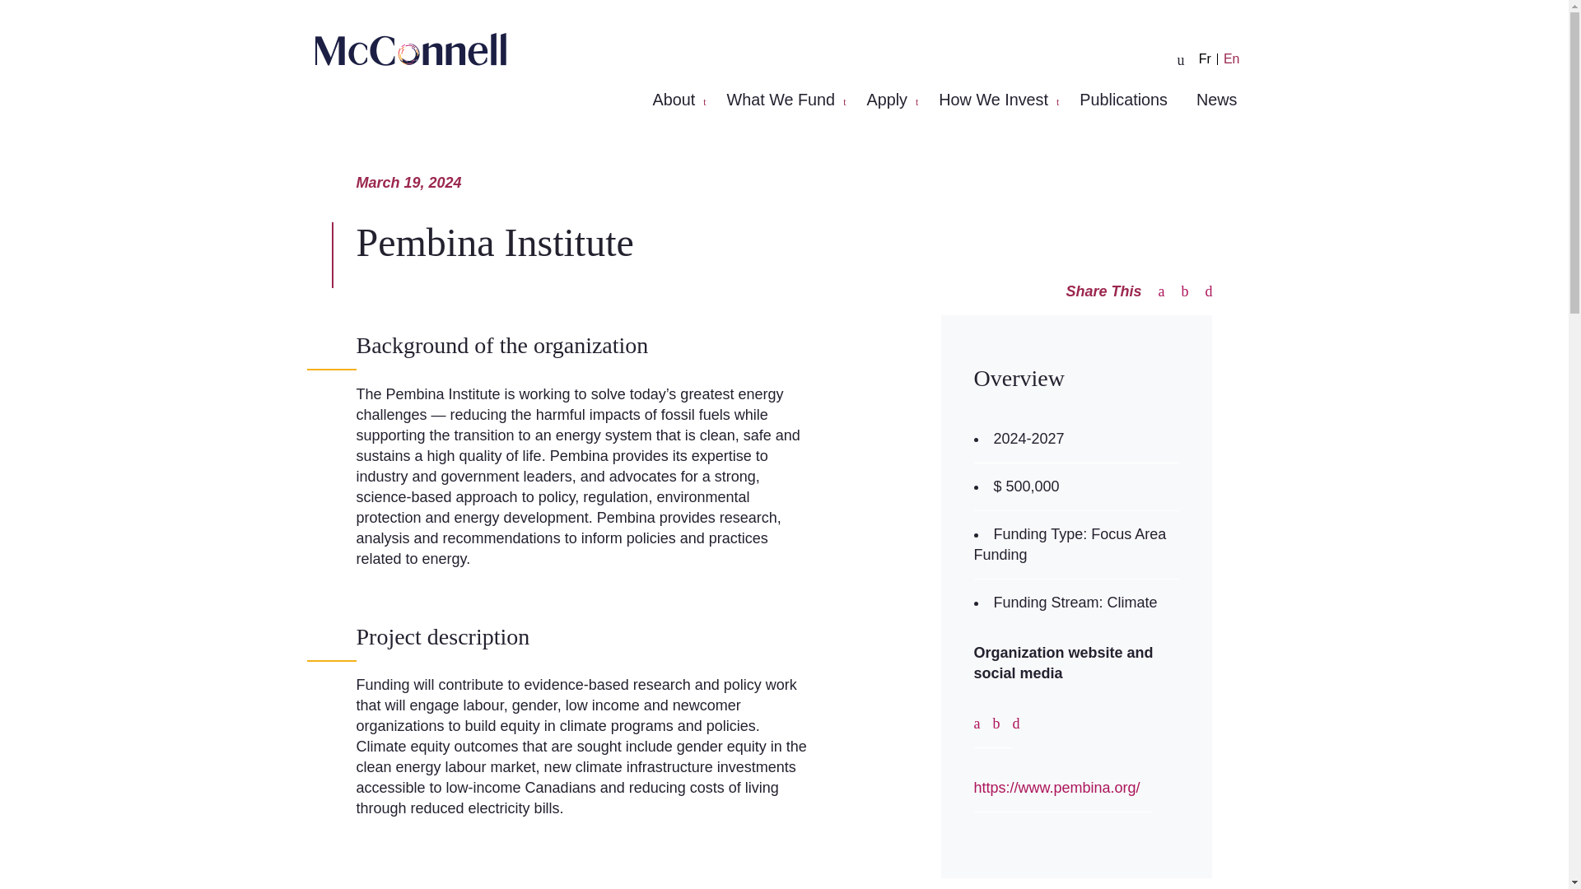 This screenshot has height=889, width=1581. What do you see at coordinates (1231, 58) in the screenshot?
I see `En` at bounding box center [1231, 58].